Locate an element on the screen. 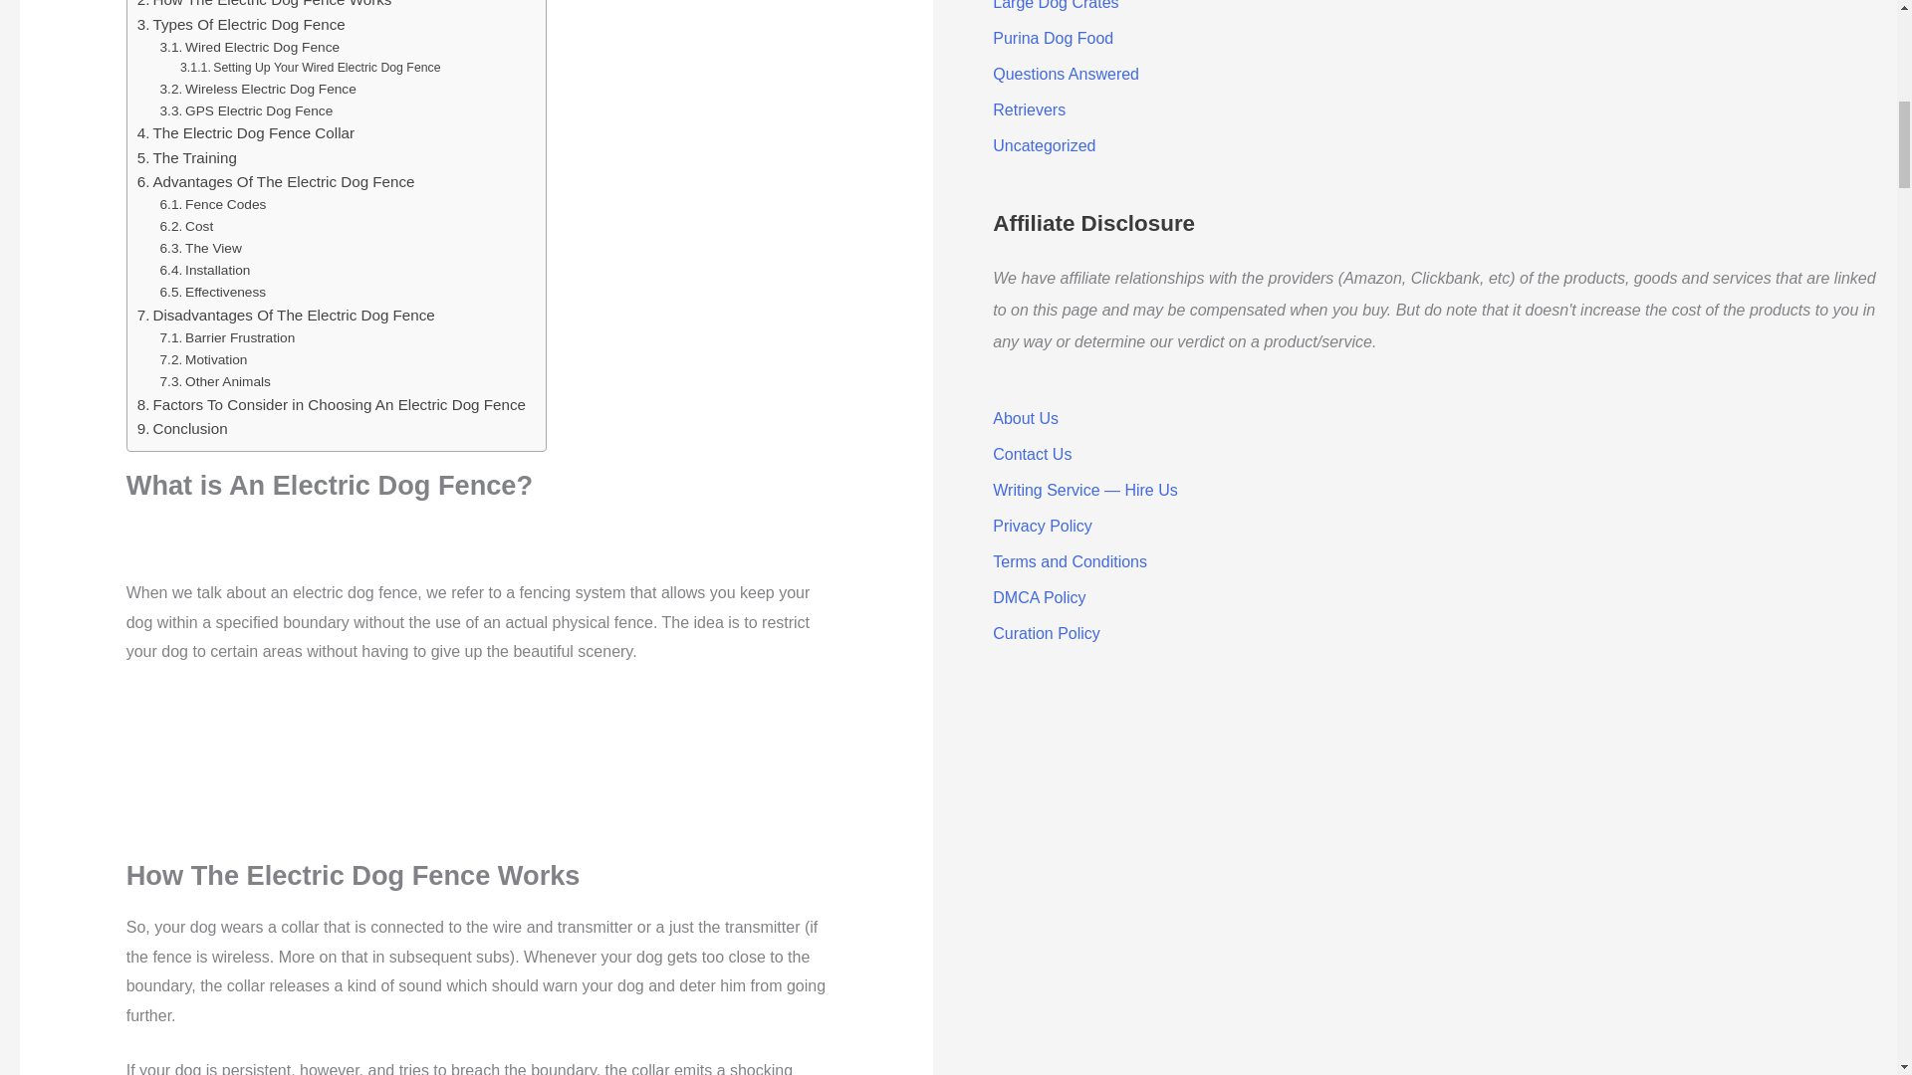 Image resolution: width=1912 pixels, height=1075 pixels. GPS Electric Dog Fence is located at coordinates (247, 110).